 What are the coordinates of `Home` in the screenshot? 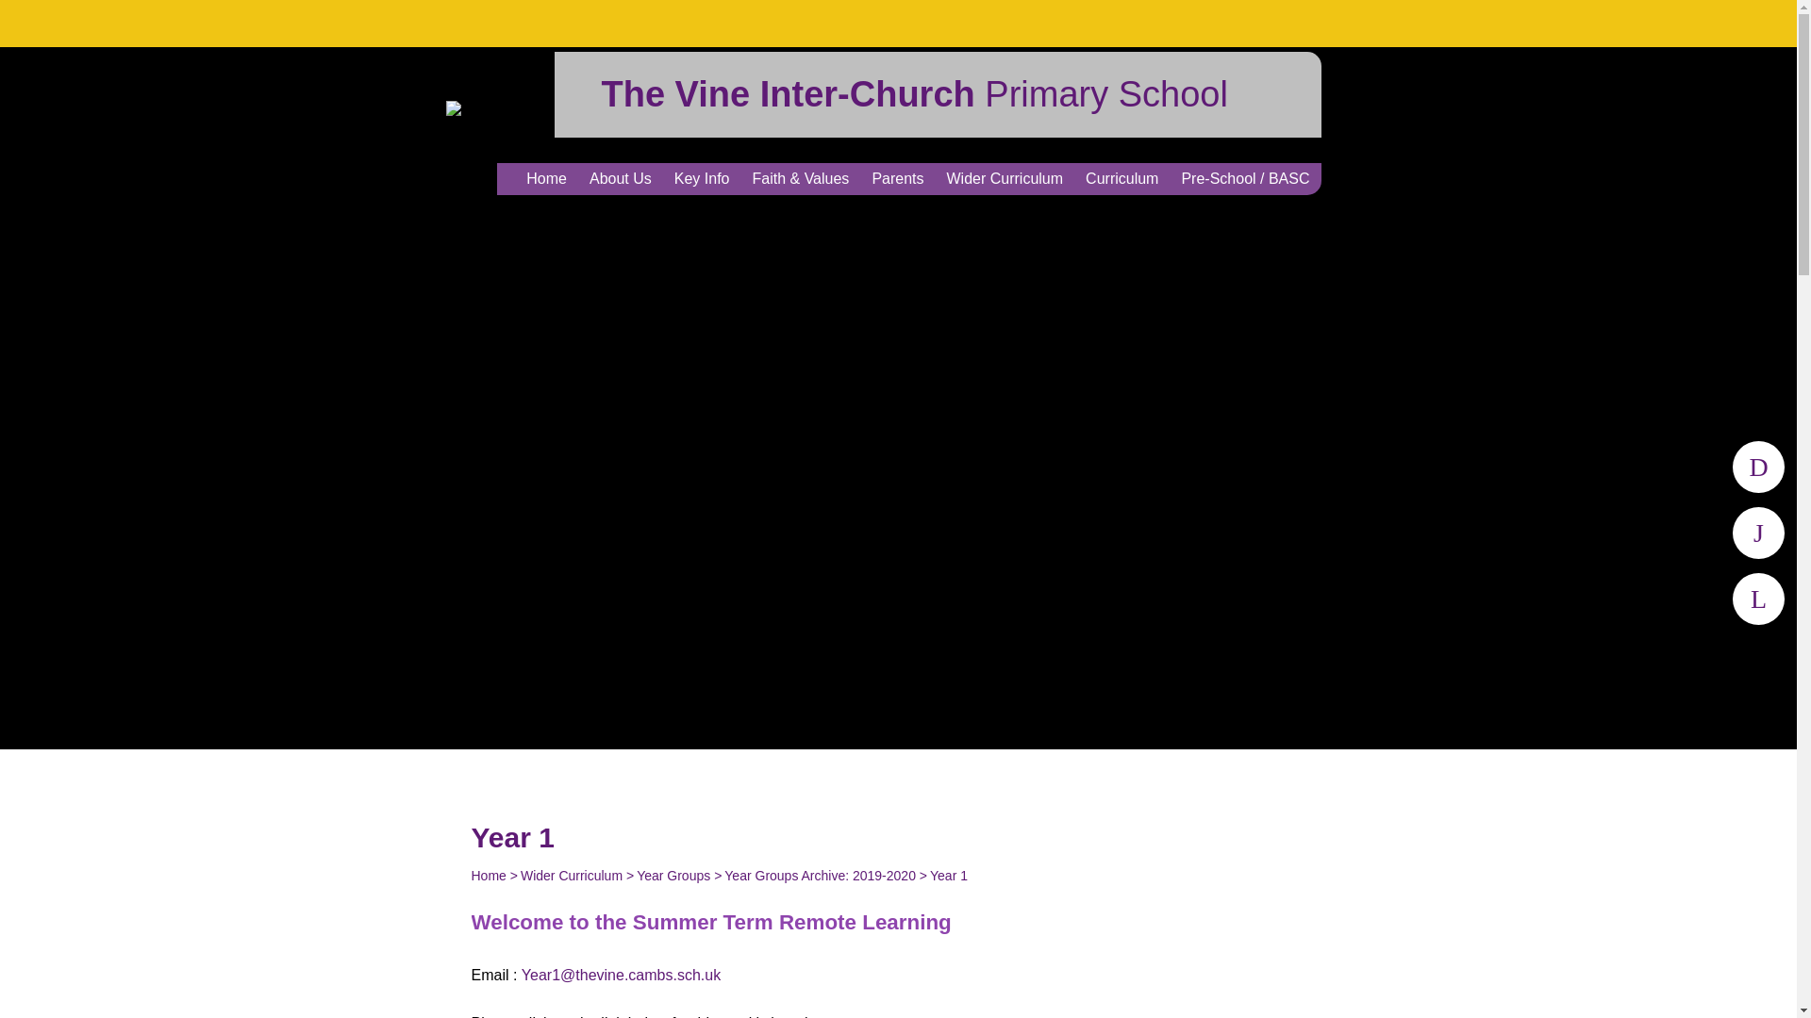 It's located at (545, 179).